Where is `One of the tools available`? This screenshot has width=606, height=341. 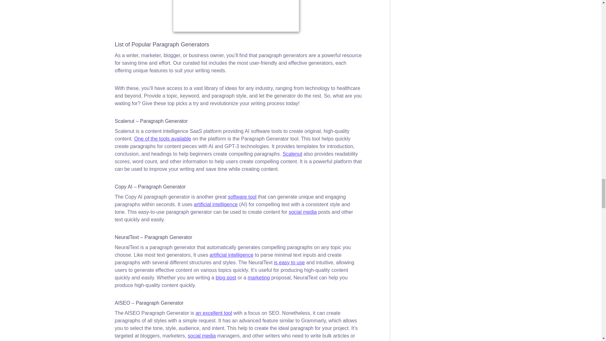 One of the tools available is located at coordinates (163, 139).